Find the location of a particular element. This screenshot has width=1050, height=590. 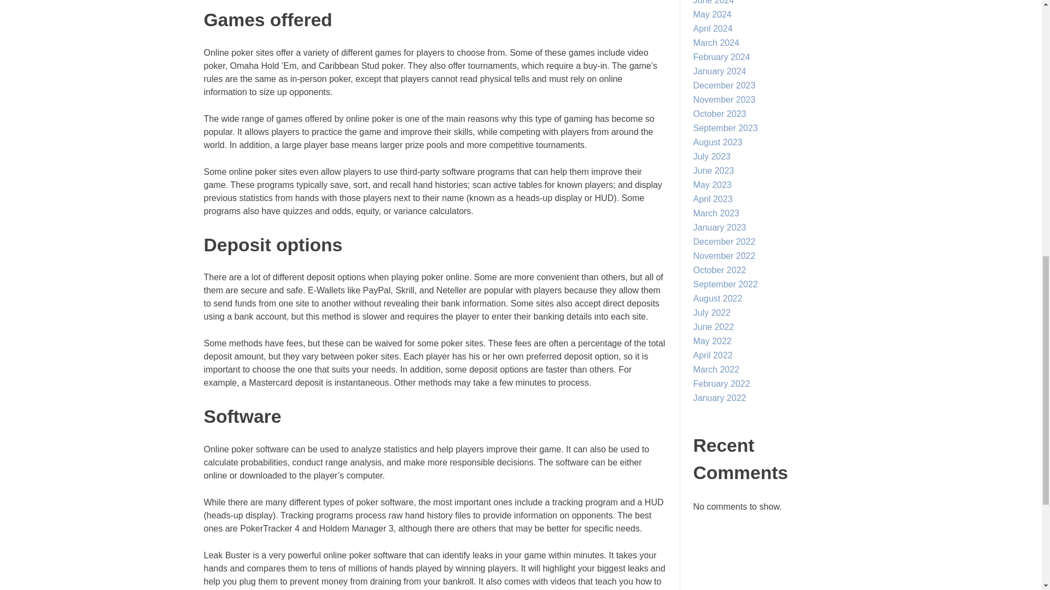

October 2023 is located at coordinates (720, 114).